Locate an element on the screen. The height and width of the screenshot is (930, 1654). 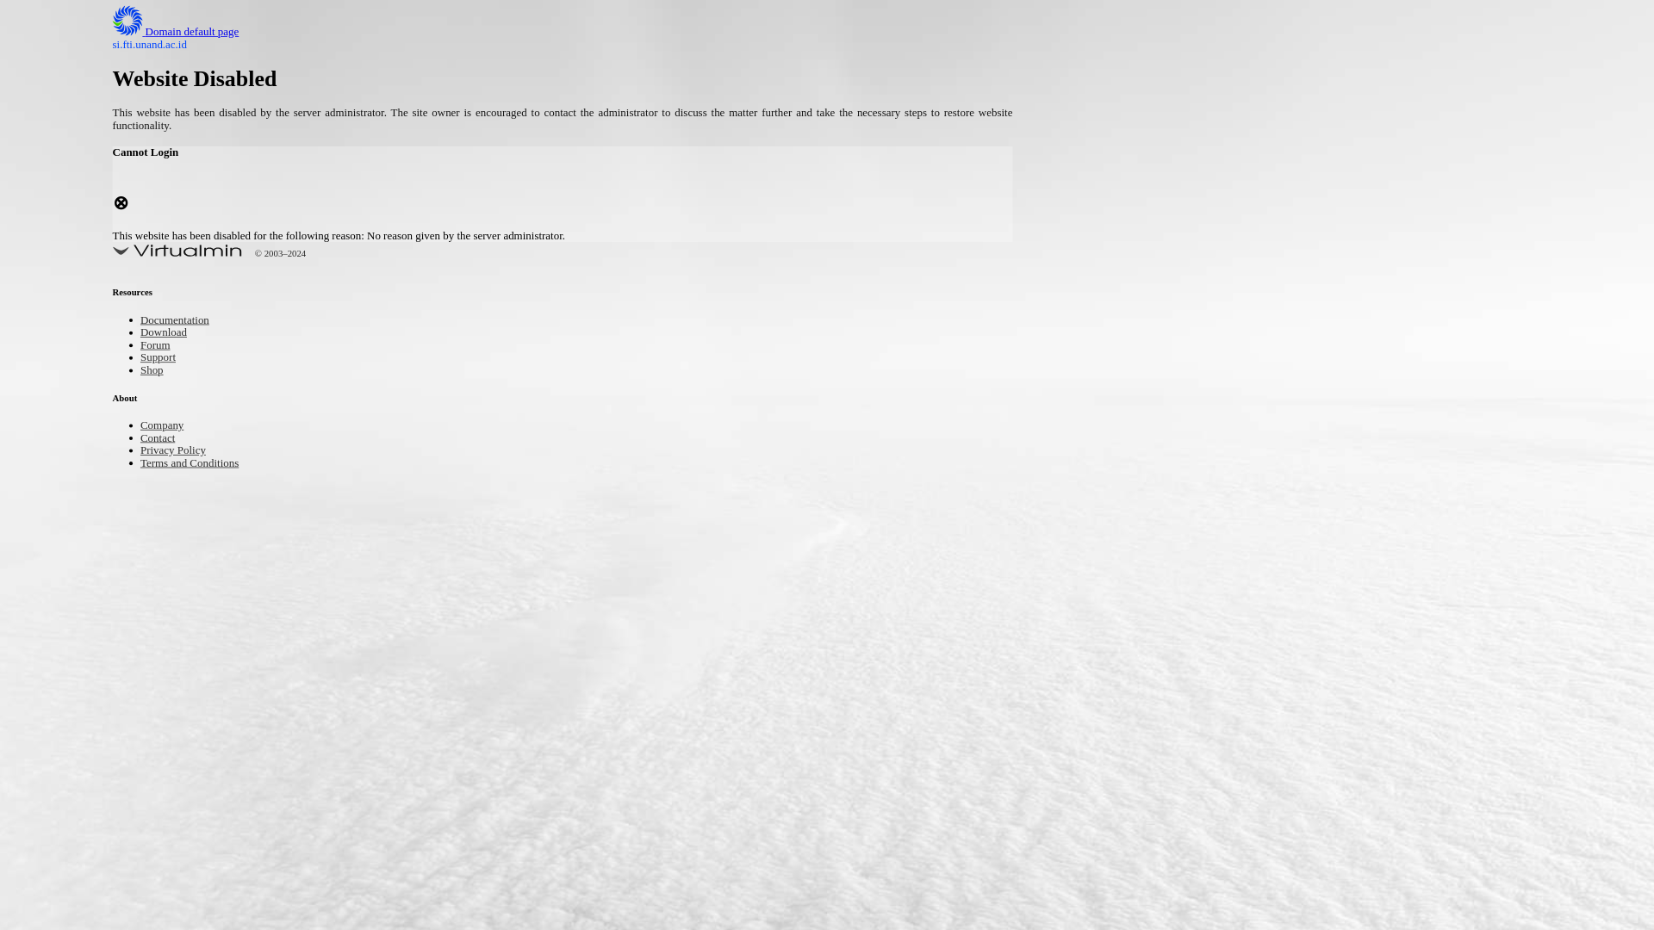
Forum is located at coordinates (159, 346).